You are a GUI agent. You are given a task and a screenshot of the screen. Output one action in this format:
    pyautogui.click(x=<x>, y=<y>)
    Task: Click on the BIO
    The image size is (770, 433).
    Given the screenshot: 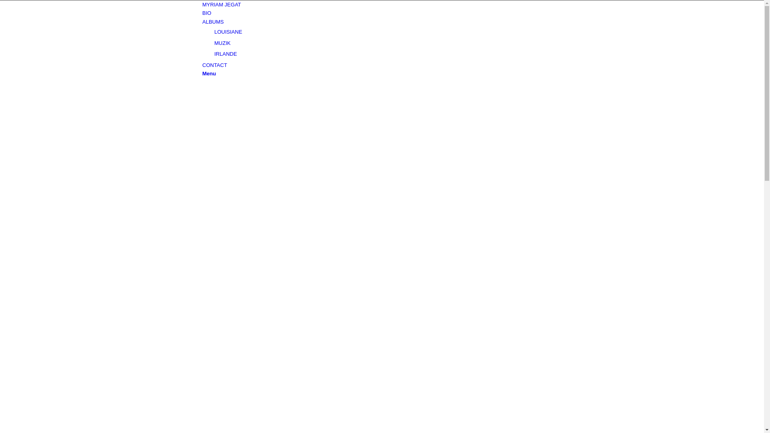 What is the action you would take?
    pyautogui.click(x=207, y=13)
    